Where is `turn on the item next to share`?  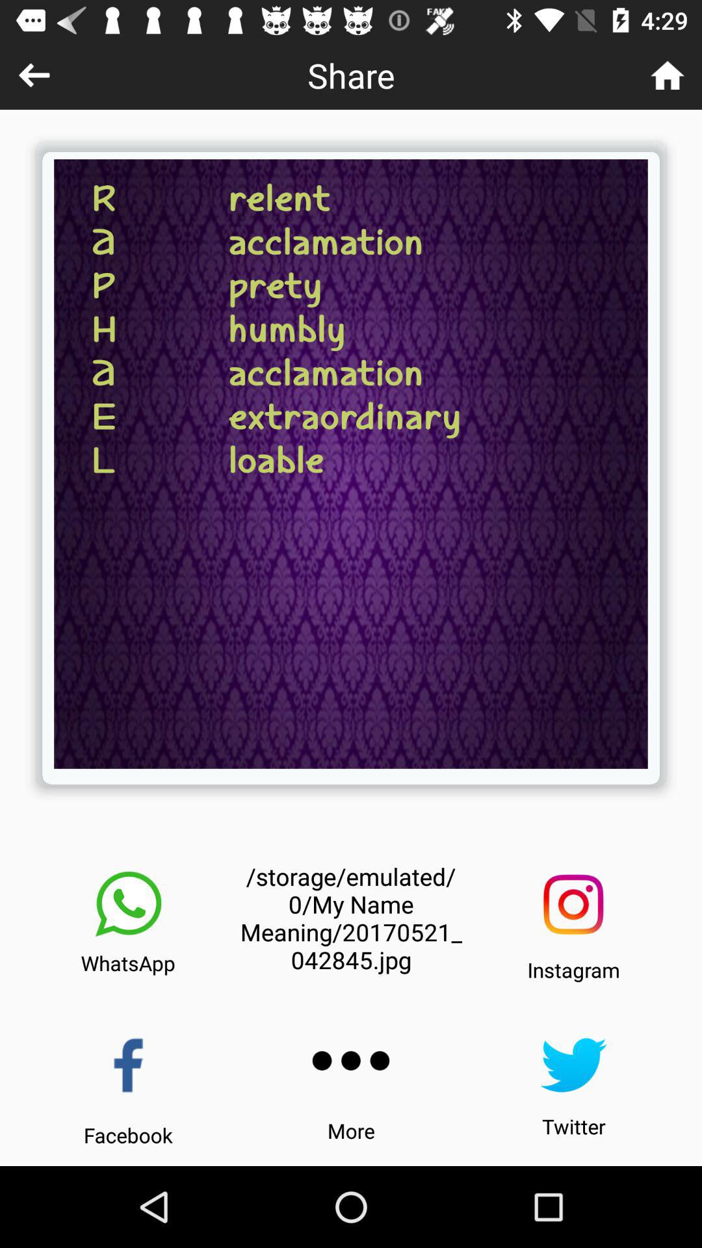 turn on the item next to share is located at coordinates (34, 75).